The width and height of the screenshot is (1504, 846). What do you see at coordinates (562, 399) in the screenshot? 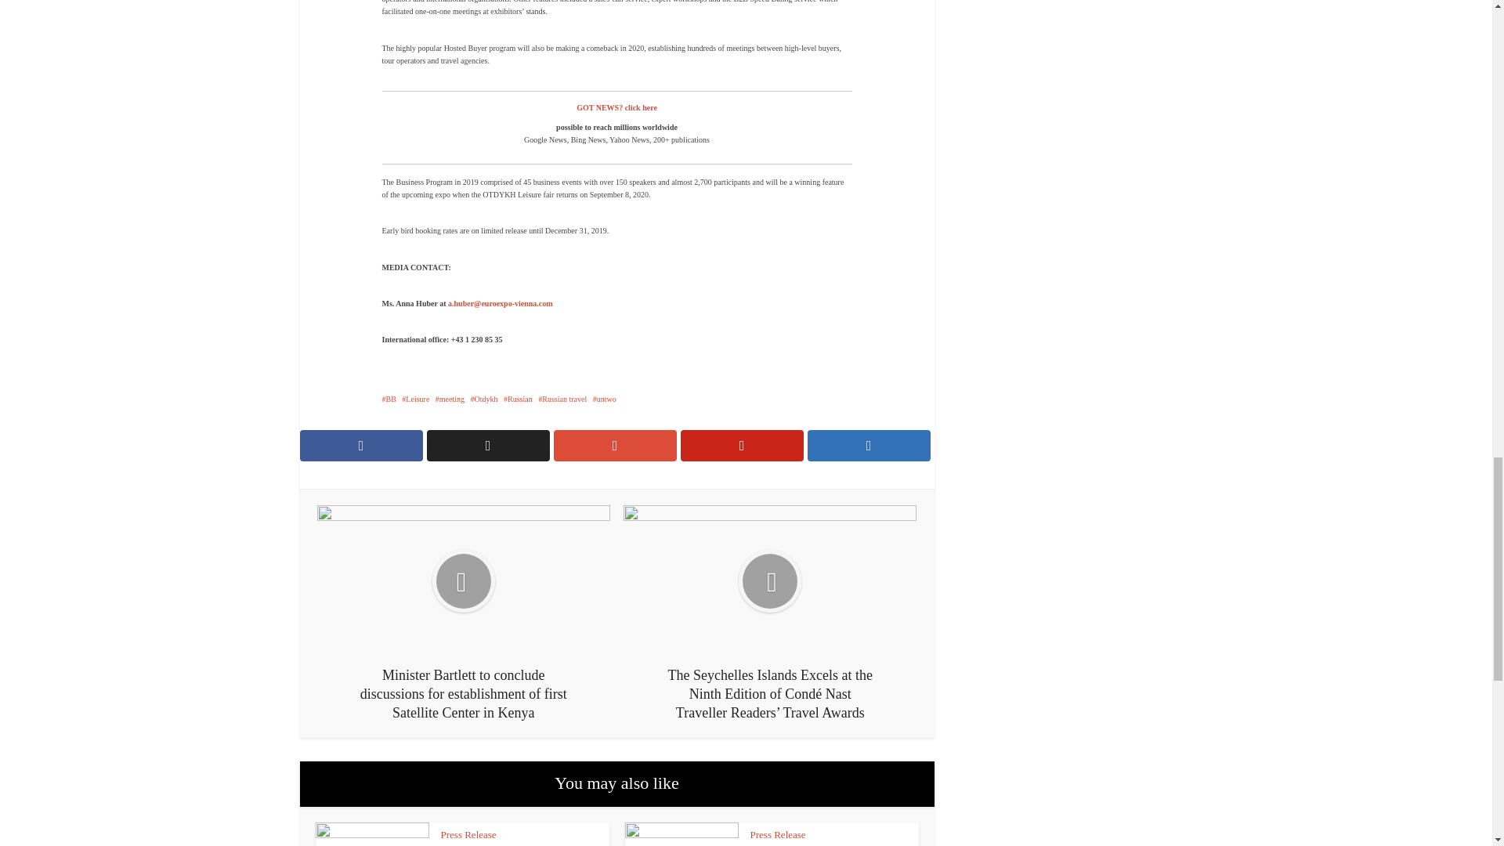
I see `Russian travel` at bounding box center [562, 399].